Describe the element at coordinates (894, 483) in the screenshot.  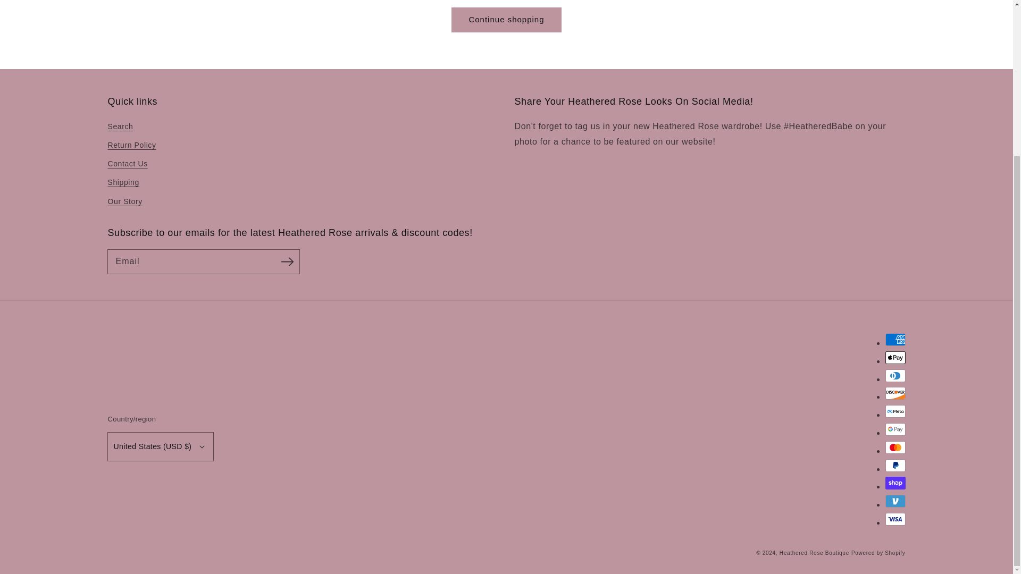
I see `Shop Pay` at that location.